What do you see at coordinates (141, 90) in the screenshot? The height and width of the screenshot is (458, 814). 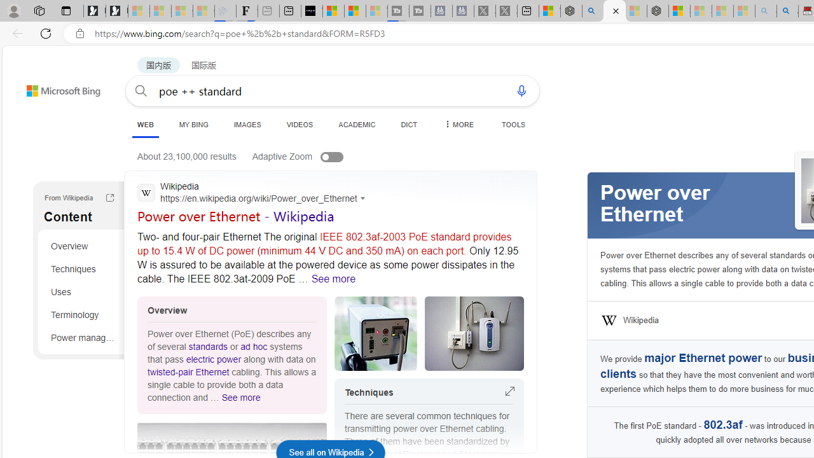 I see `Search button` at bounding box center [141, 90].